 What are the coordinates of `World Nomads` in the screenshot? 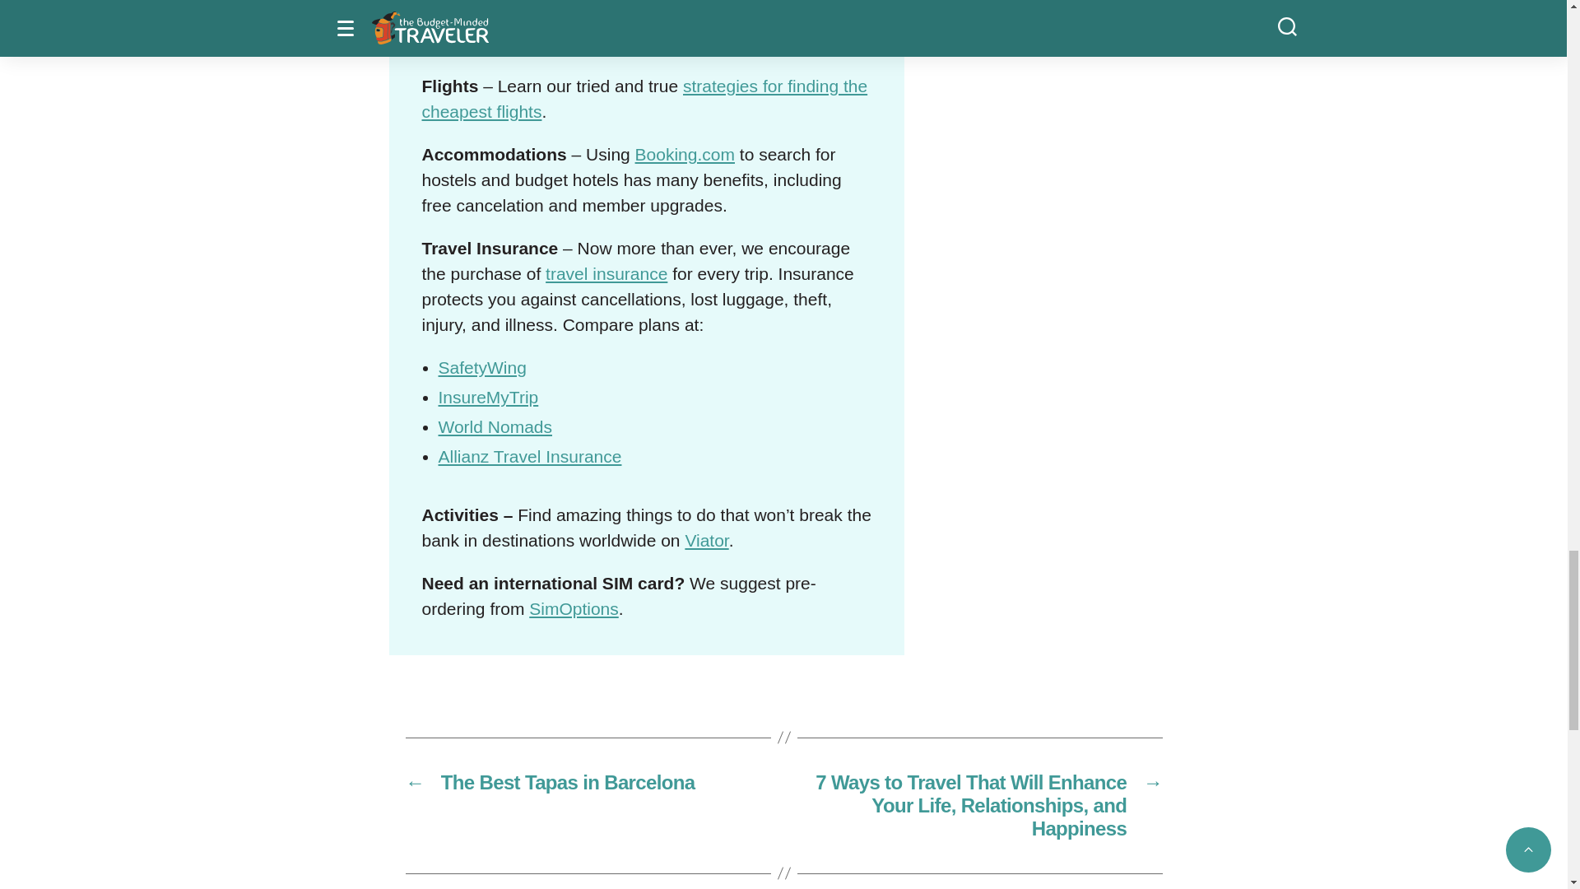 It's located at (494, 426).